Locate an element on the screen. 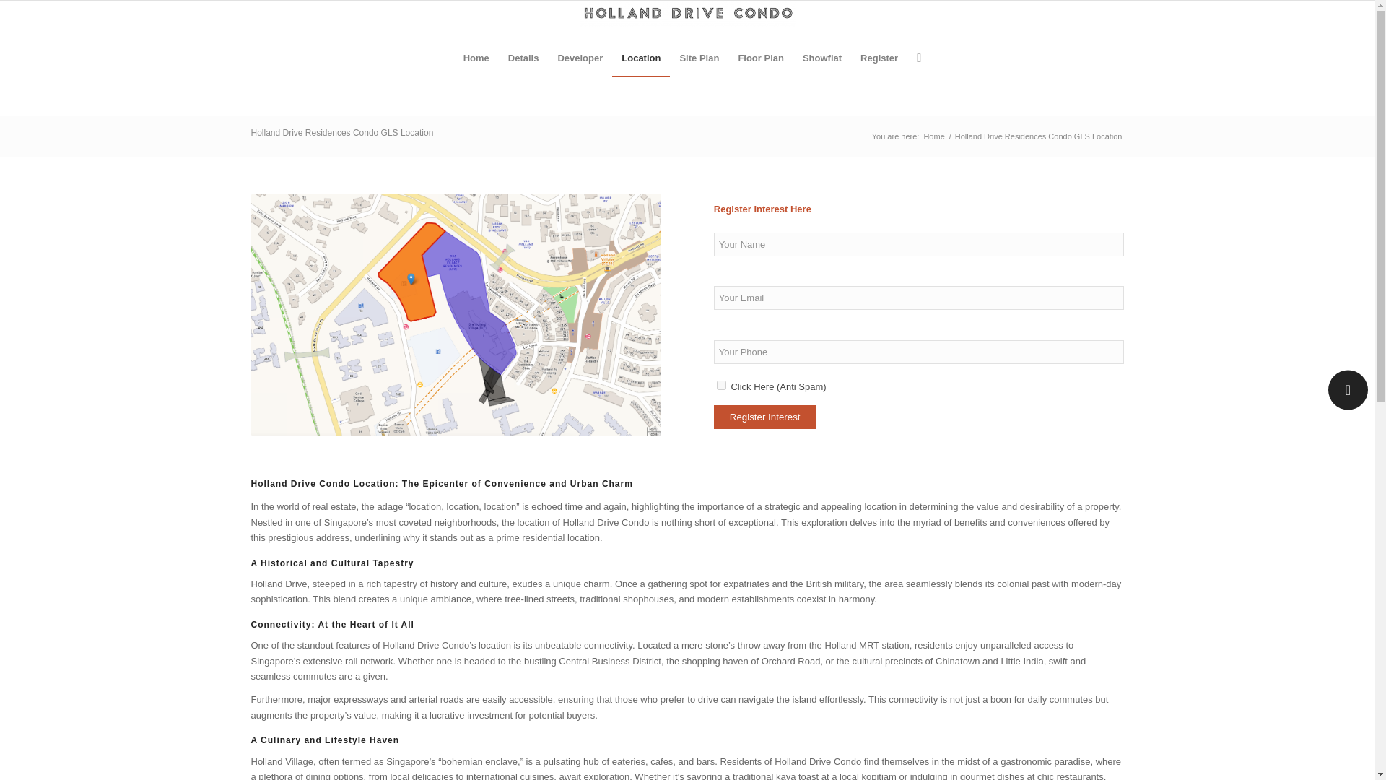  Location is located at coordinates (641, 58).